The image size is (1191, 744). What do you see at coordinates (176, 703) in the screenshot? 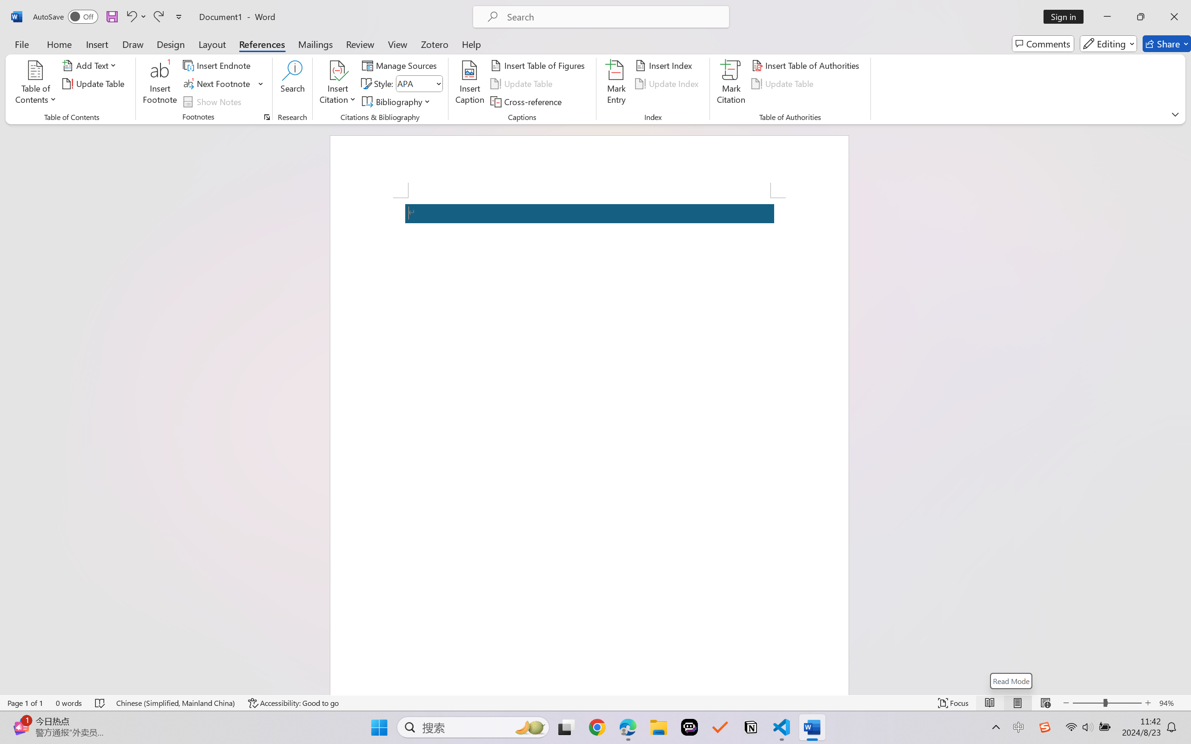
I see `Language Chinese (Simplified, Mainland China)` at bounding box center [176, 703].